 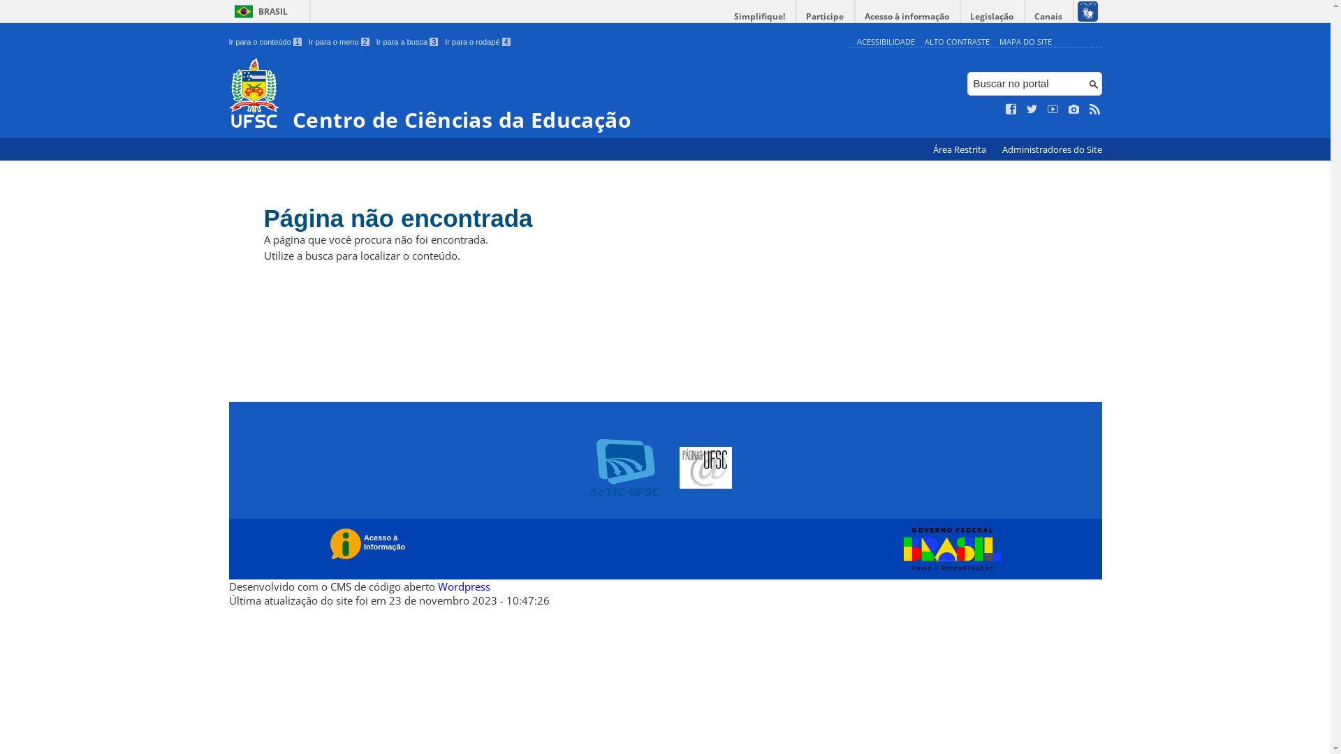 I want to click on Wordpress, so click(x=464, y=586).